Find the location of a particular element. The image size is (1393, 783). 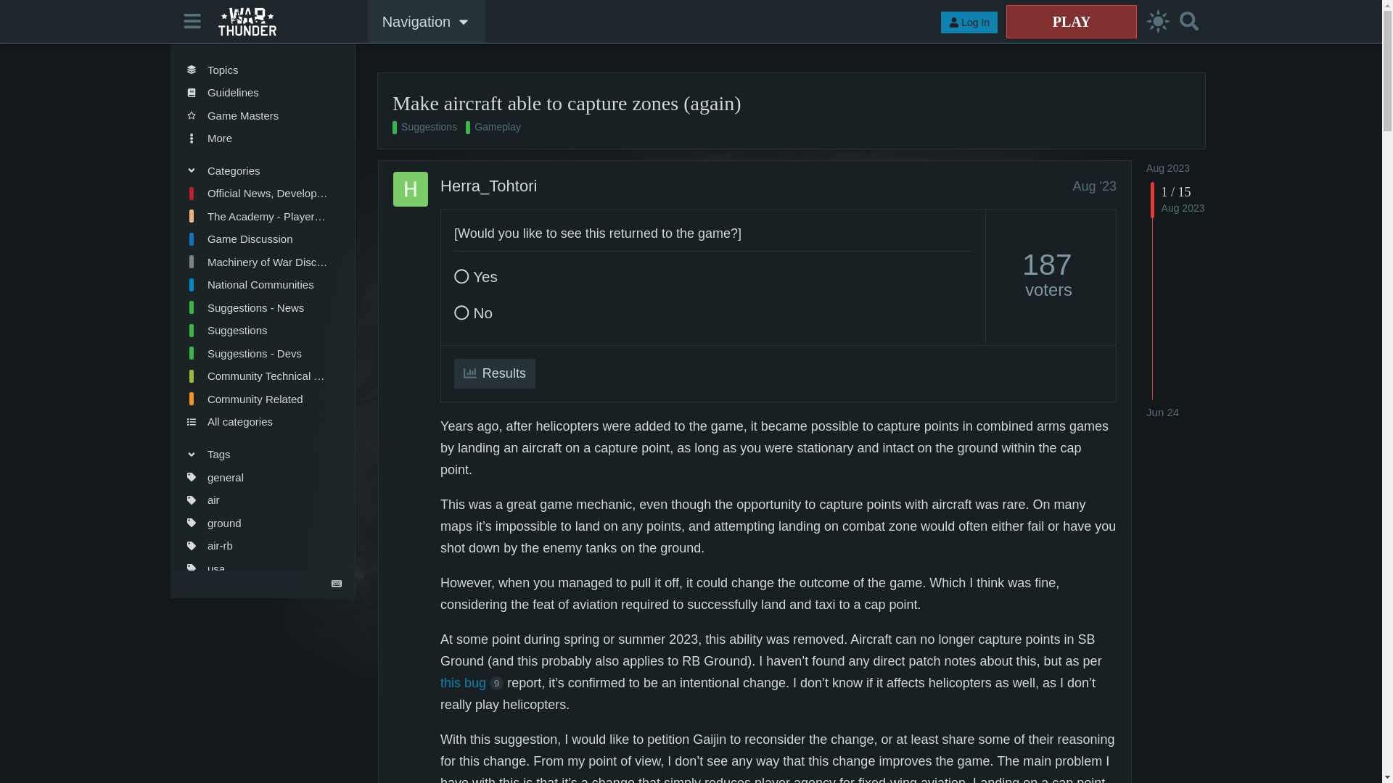

Community Technical Support is located at coordinates (257, 376).